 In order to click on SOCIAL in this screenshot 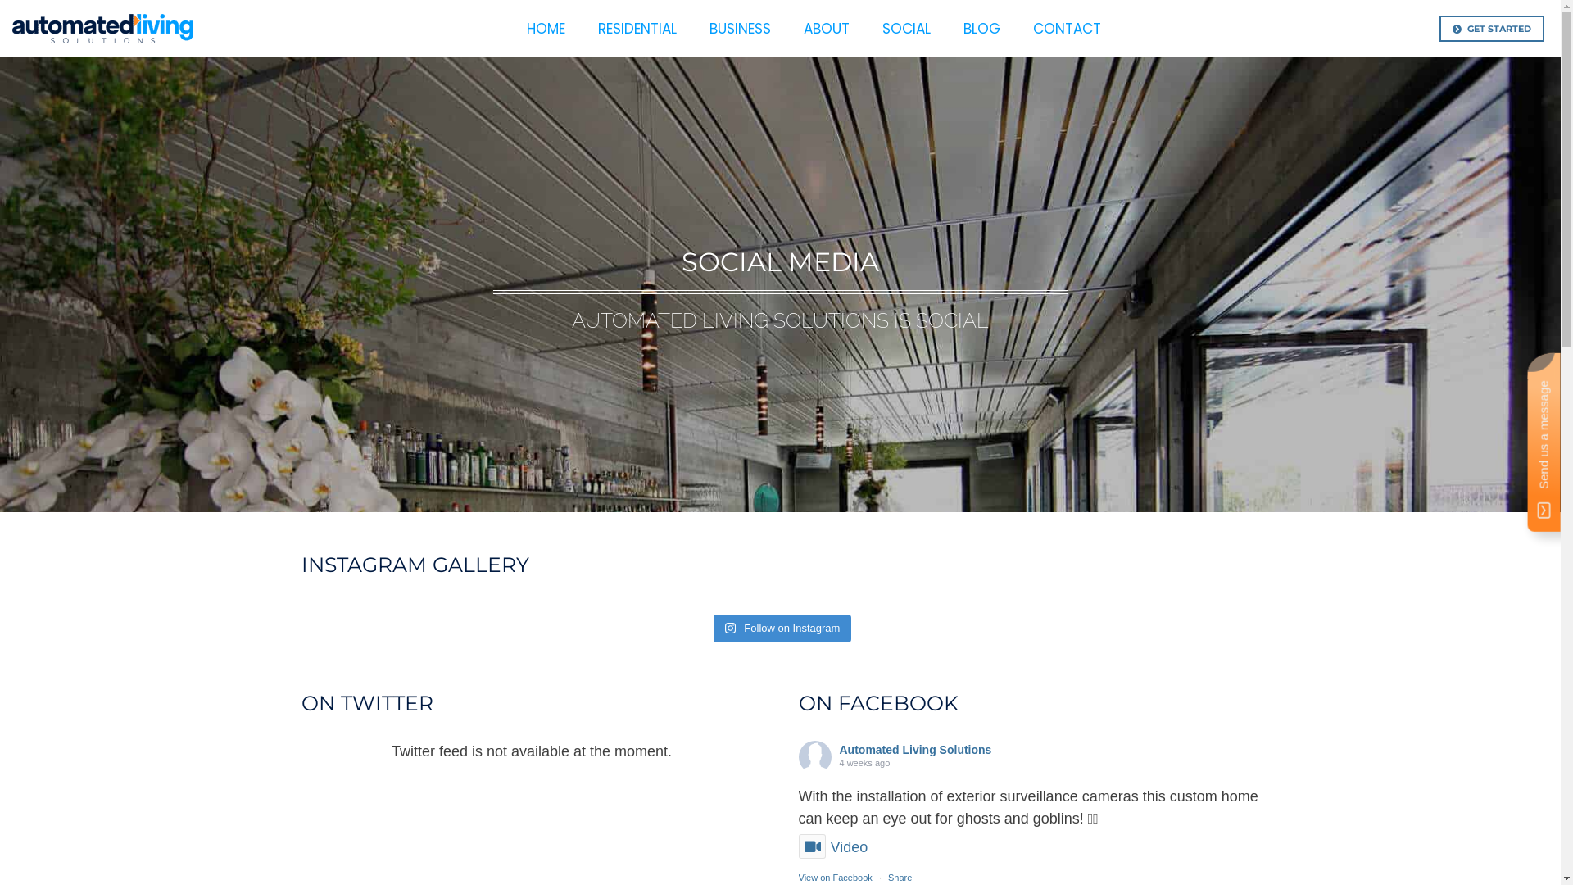, I will do `click(906, 28)`.